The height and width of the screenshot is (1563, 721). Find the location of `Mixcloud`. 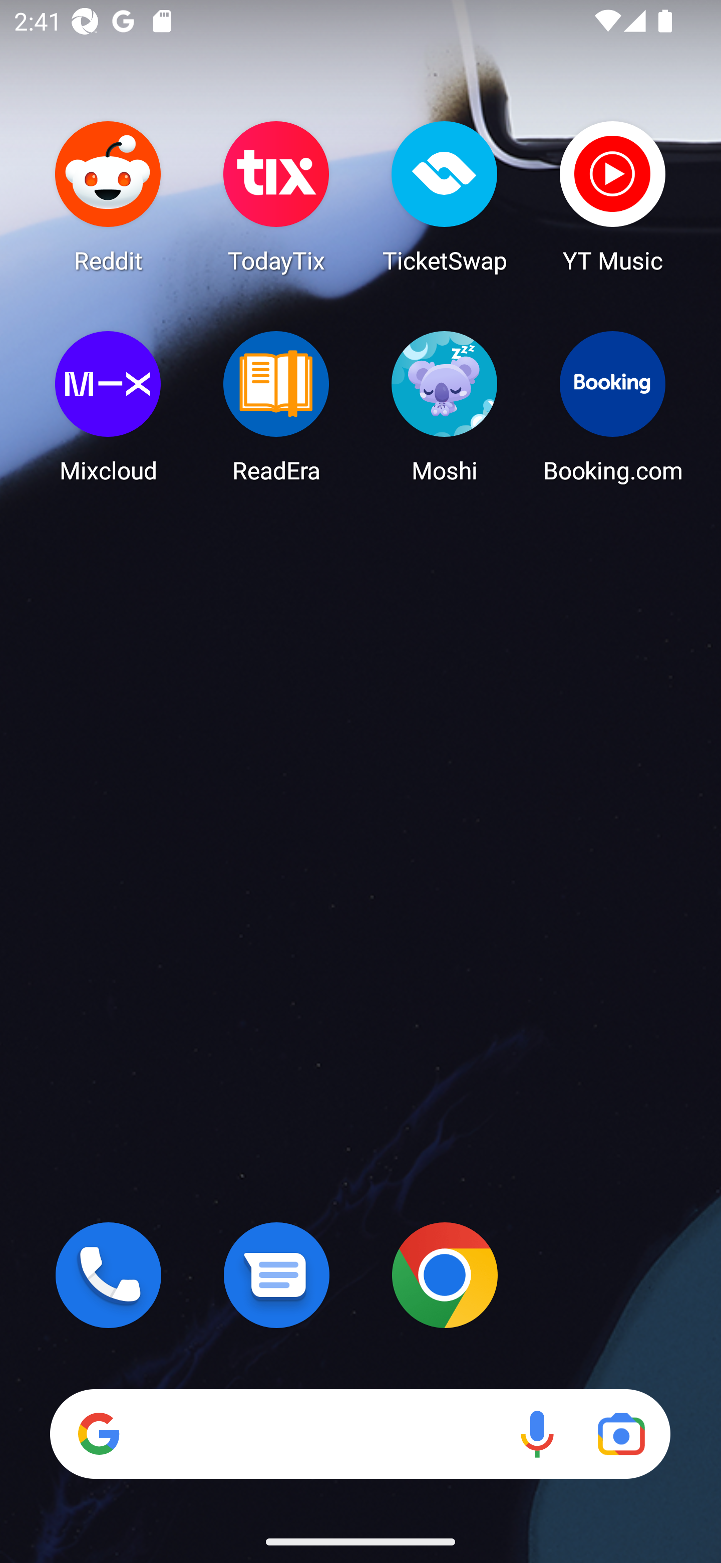

Mixcloud is located at coordinates (108, 406).